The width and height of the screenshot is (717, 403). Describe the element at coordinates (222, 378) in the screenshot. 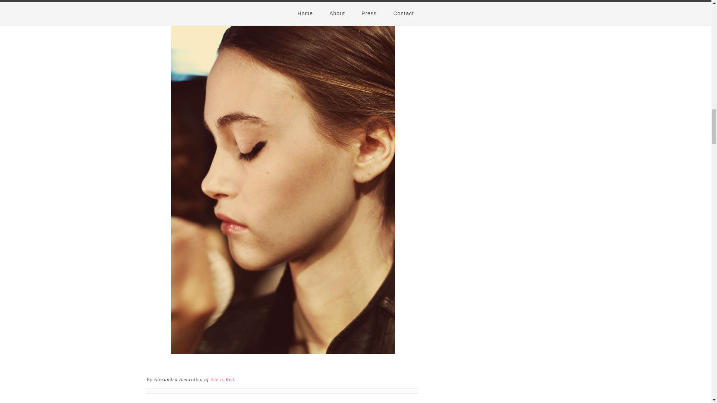

I see `She is Red` at that location.